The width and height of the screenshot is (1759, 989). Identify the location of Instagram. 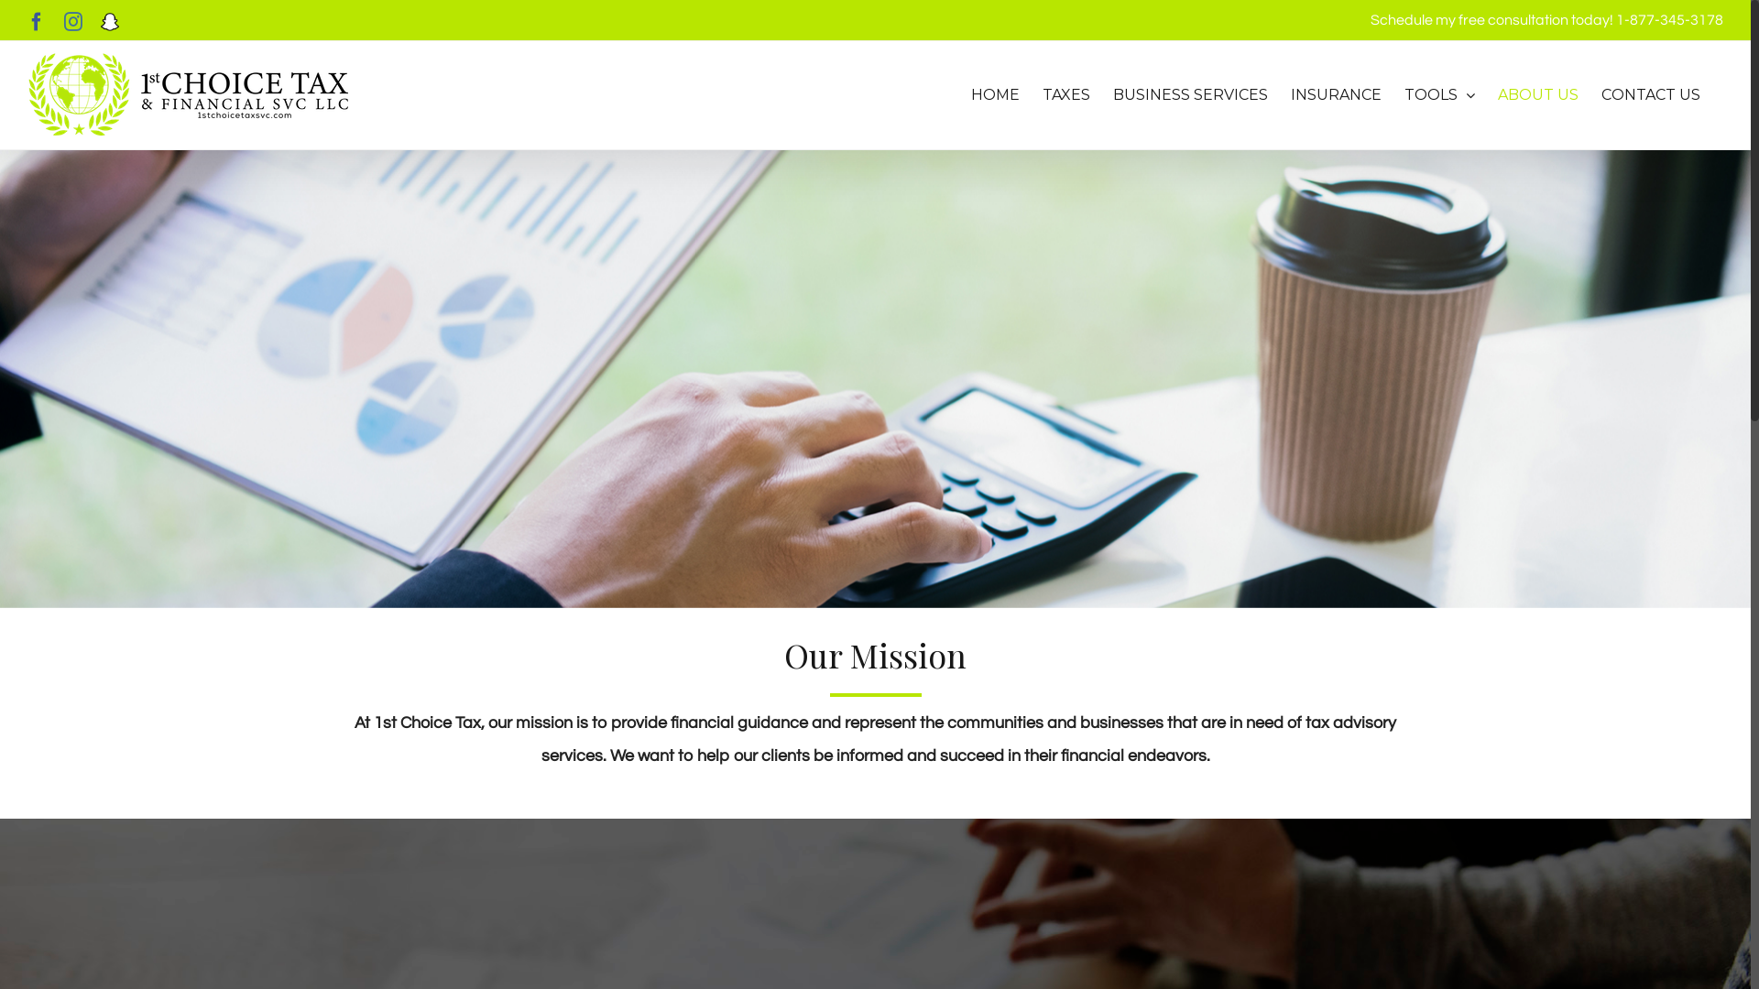
(73, 22).